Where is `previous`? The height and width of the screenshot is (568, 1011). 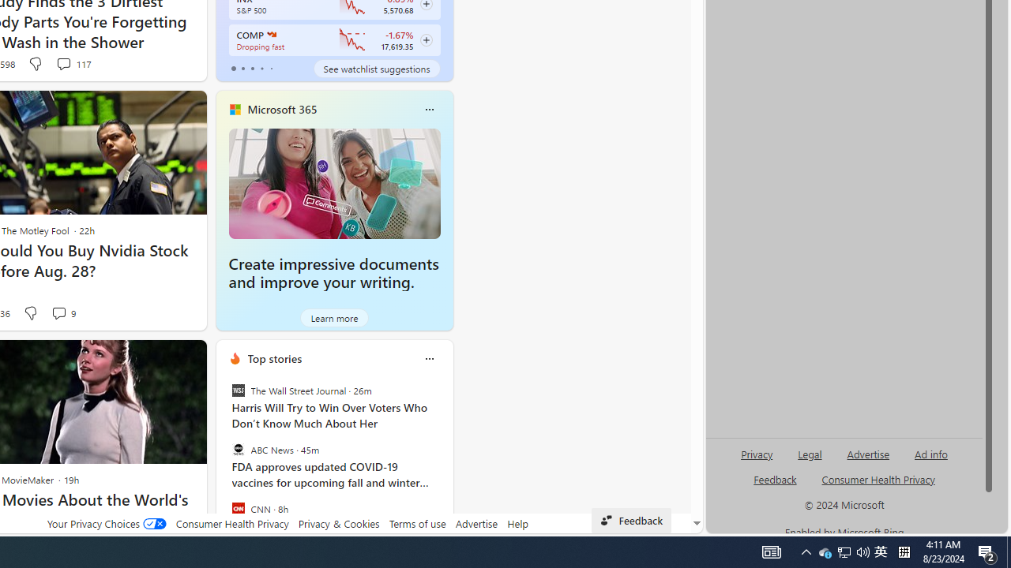
previous is located at coordinates (224, 460).